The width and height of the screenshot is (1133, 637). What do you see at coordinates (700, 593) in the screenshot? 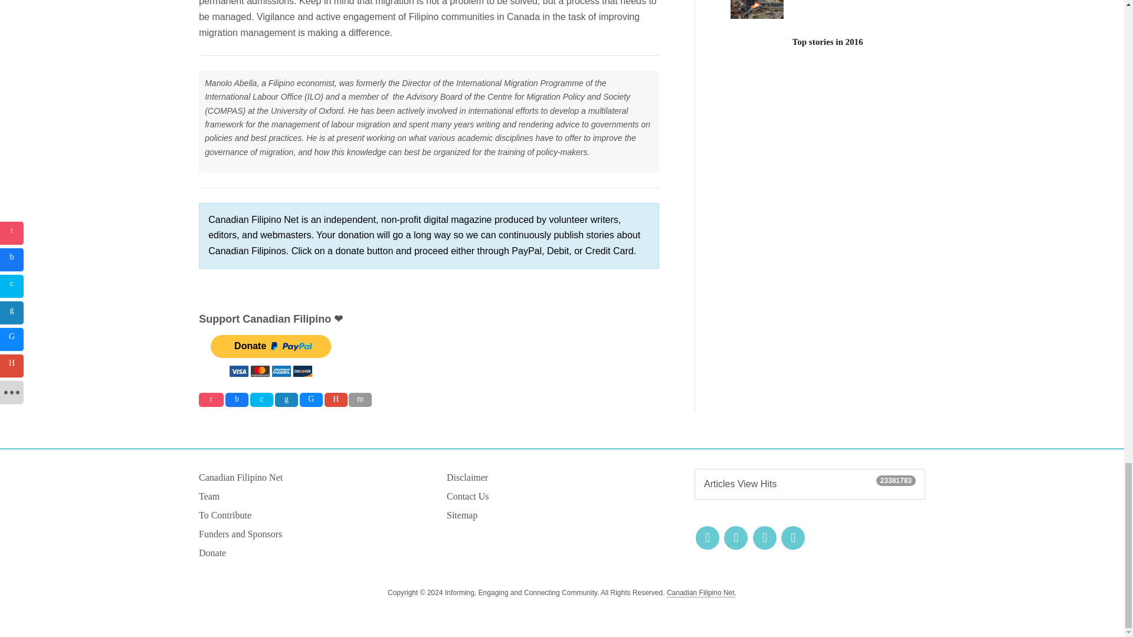
I see `Visit Joomlart.com!` at bounding box center [700, 593].